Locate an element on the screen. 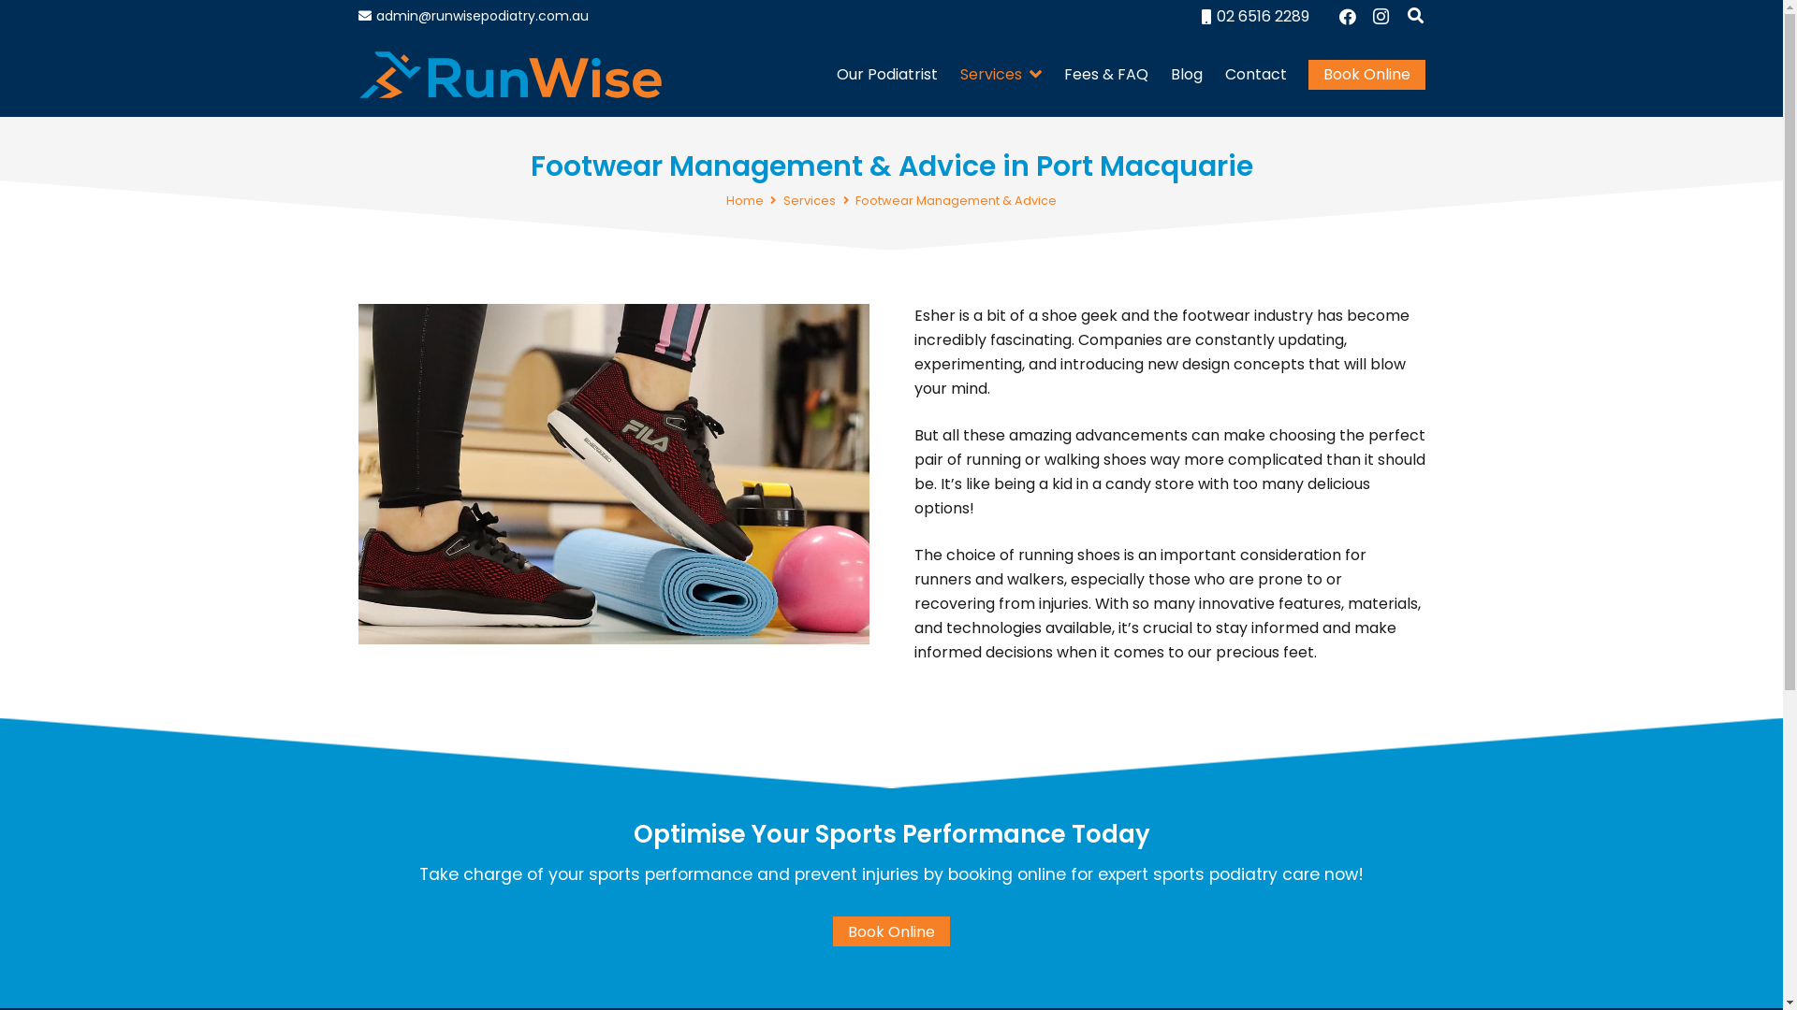 The width and height of the screenshot is (1797, 1010). Book Online is located at coordinates (891, 931).